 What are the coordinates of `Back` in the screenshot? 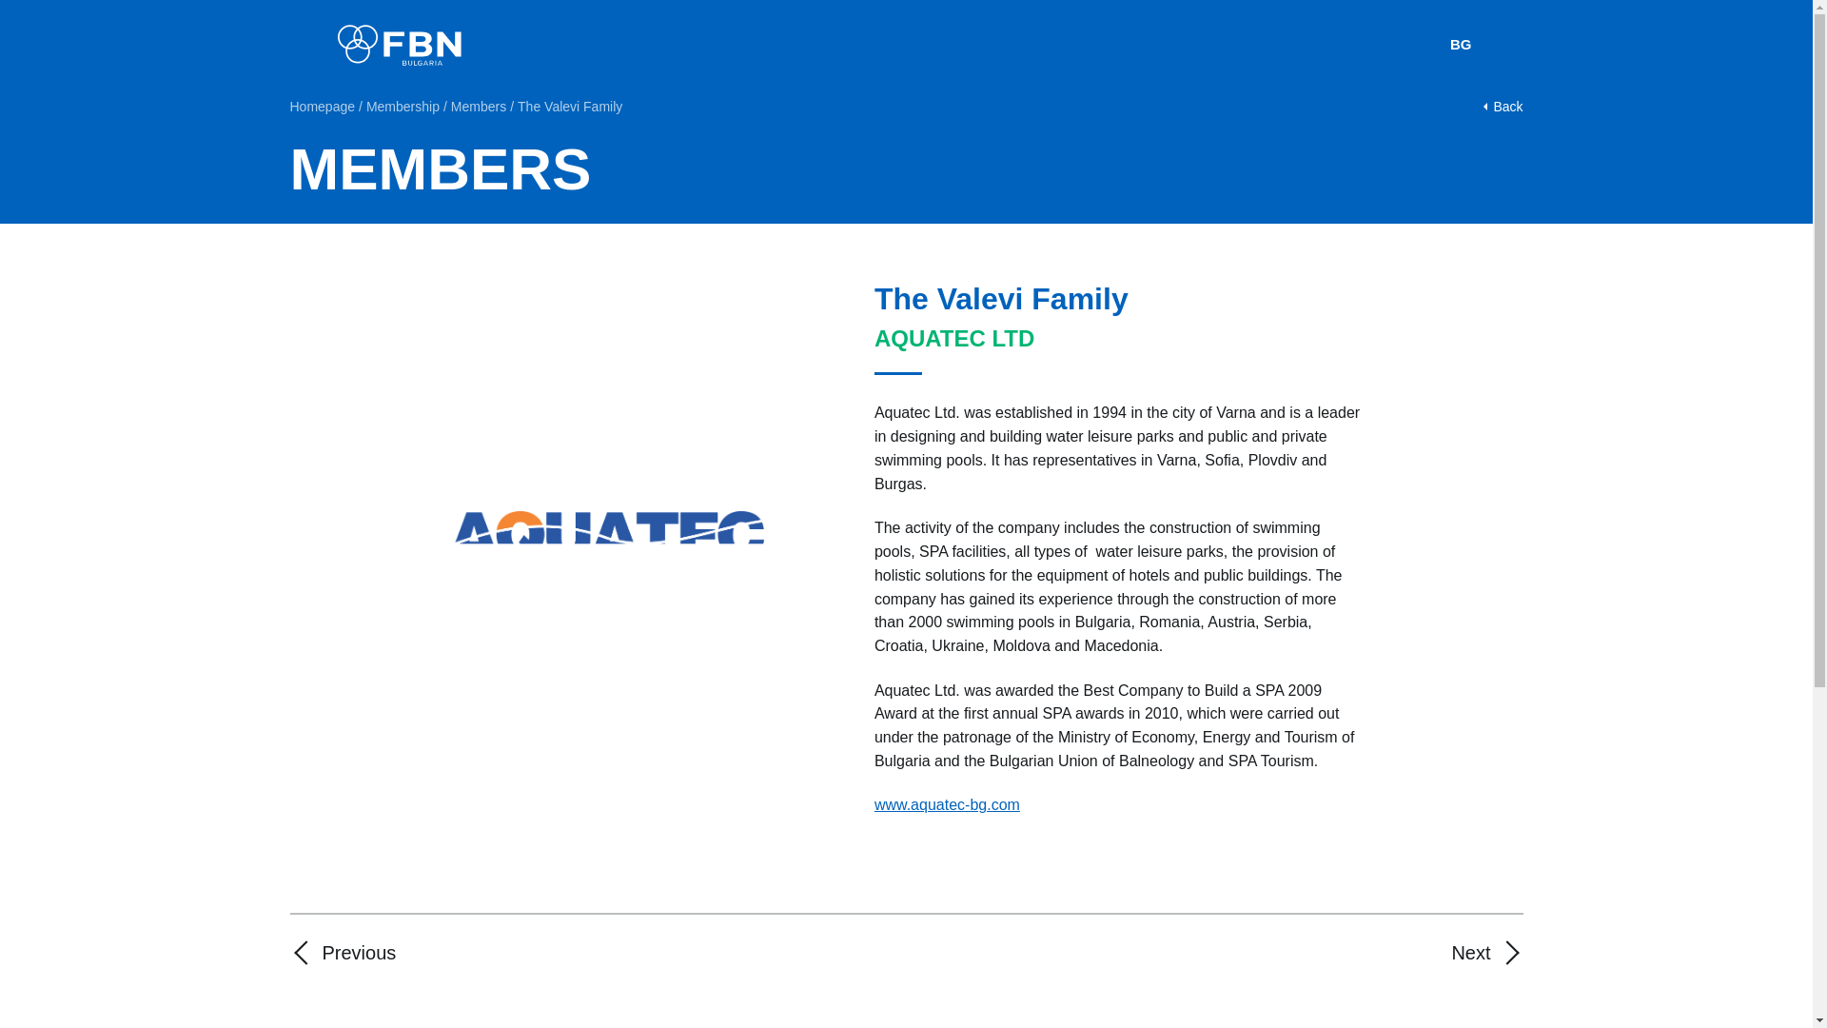 It's located at (1503, 107).